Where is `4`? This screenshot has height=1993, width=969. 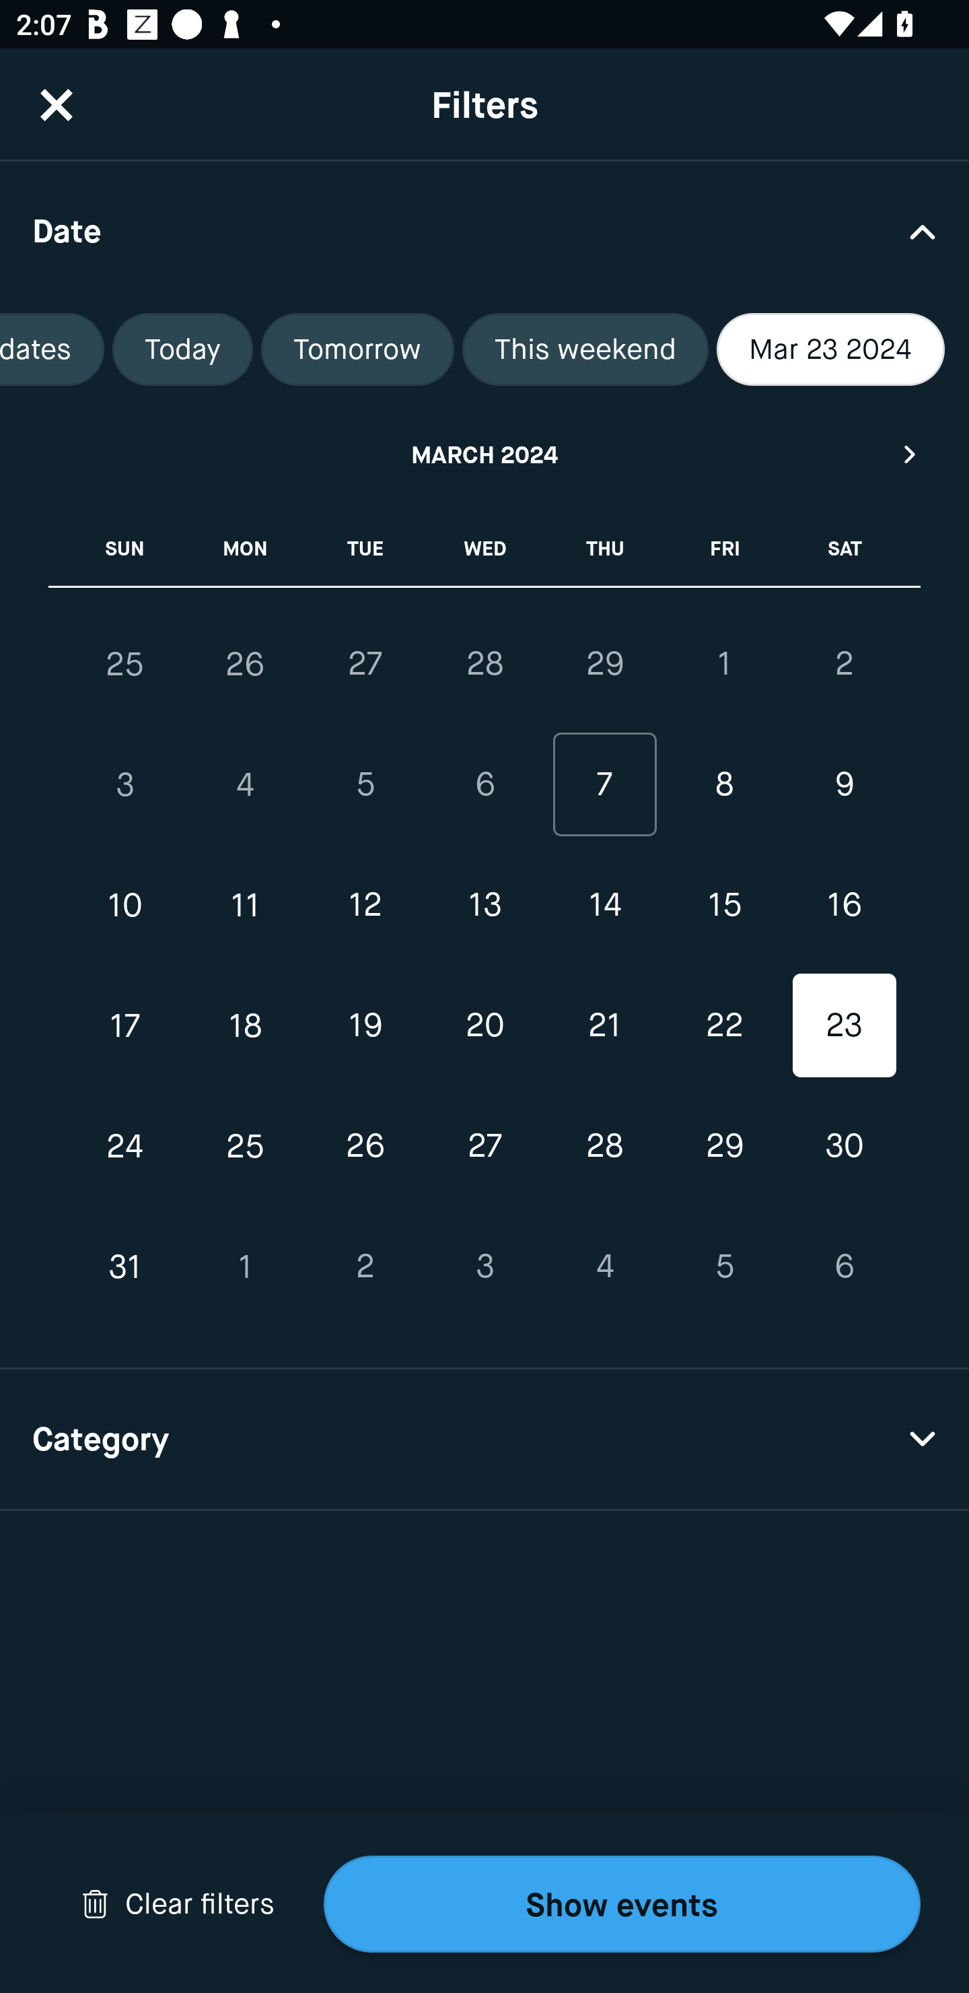 4 is located at coordinates (245, 785).